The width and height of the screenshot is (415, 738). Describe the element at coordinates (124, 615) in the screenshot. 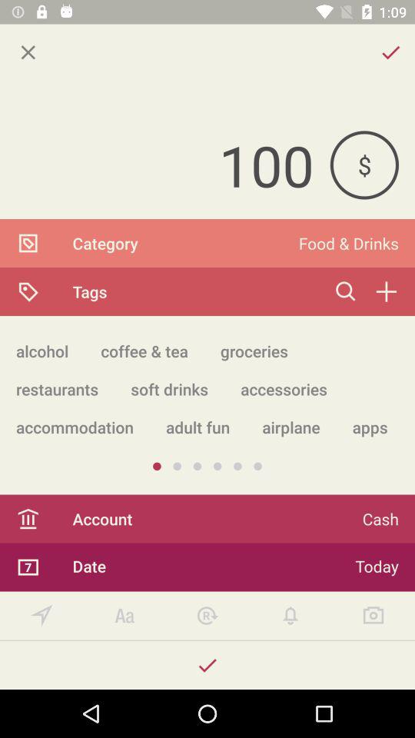

I see `add text` at that location.